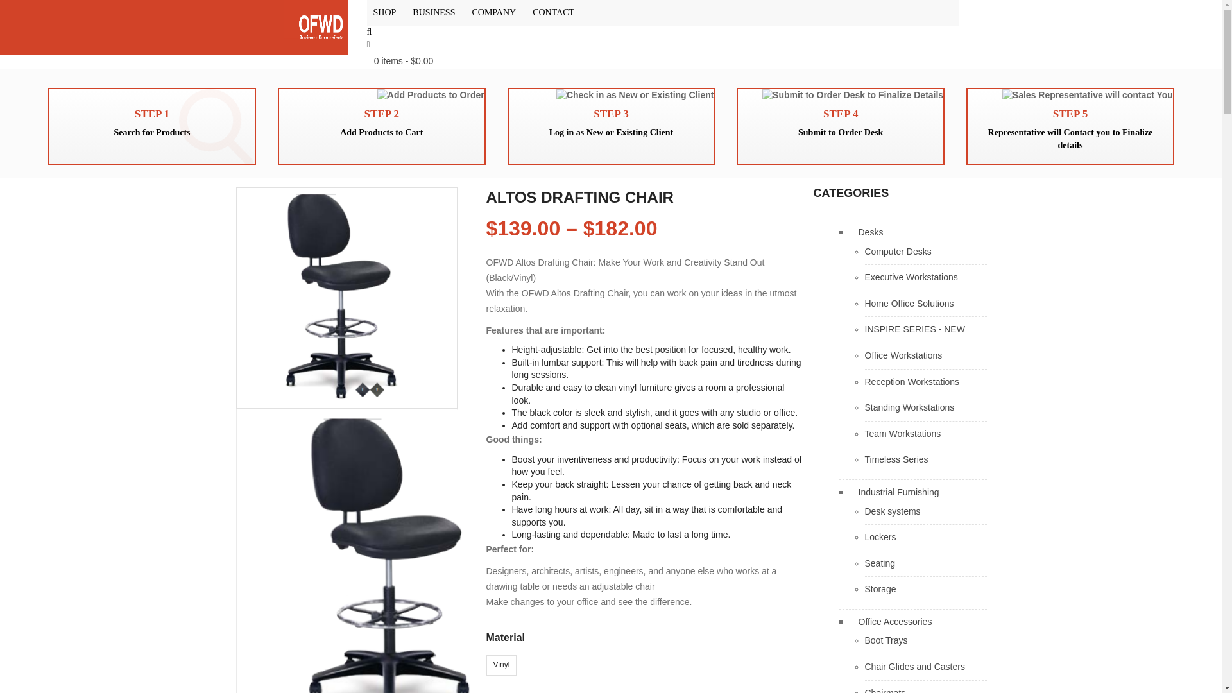 This screenshot has width=1232, height=693. I want to click on altos-drafting-chair.png, so click(397, 551).